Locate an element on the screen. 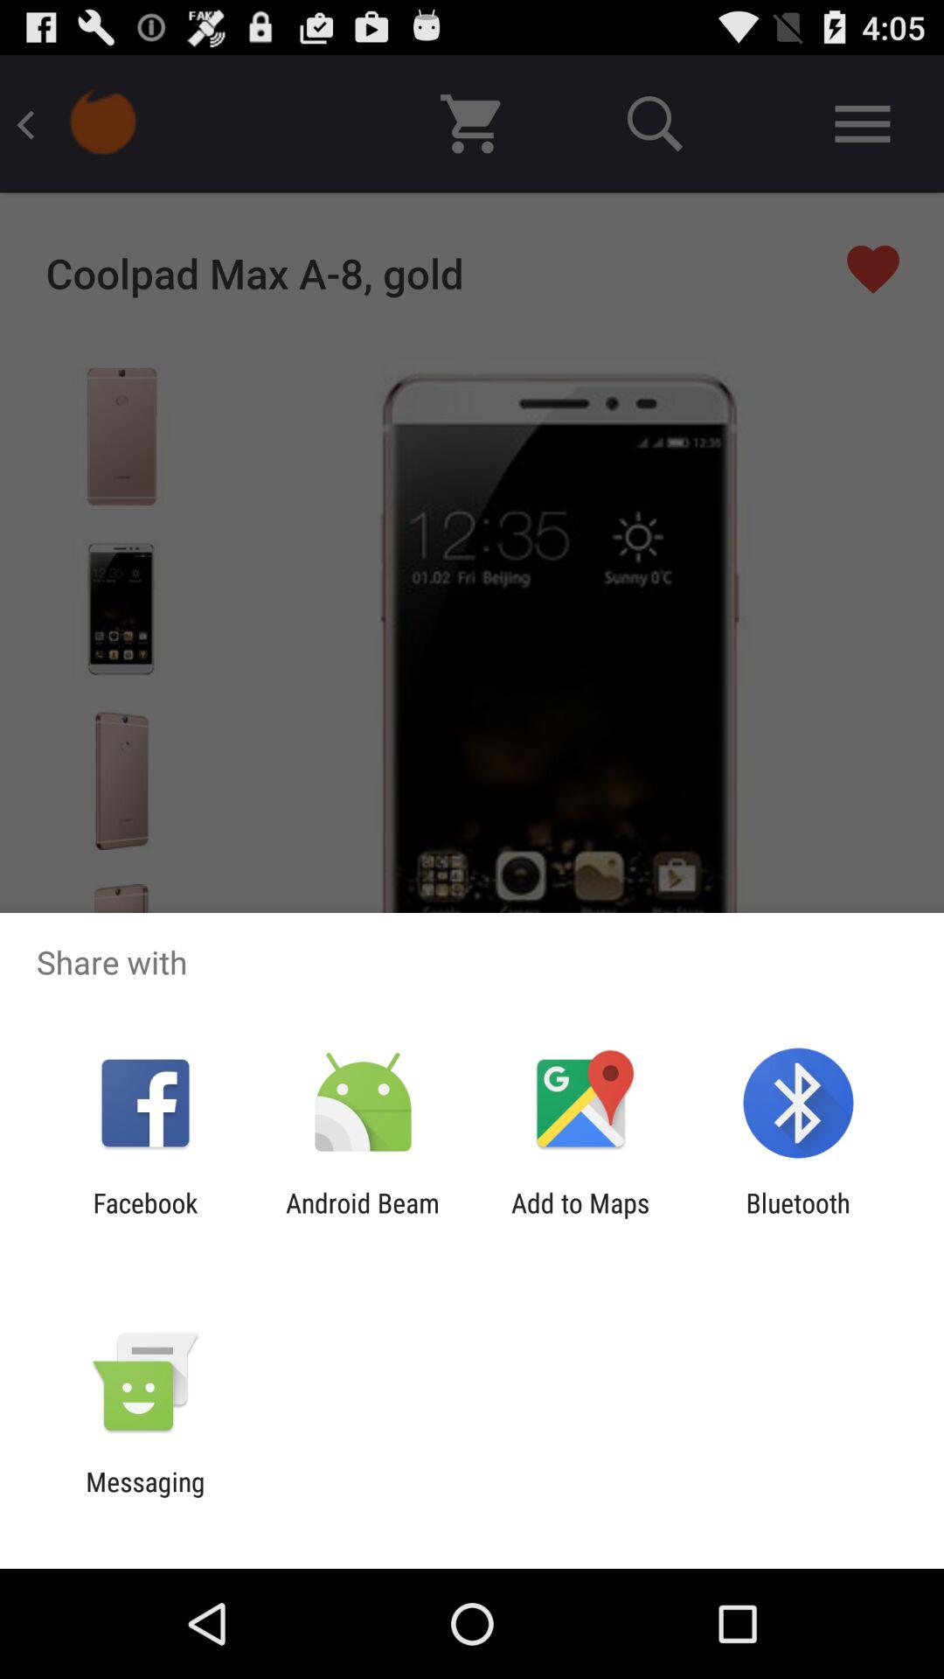 This screenshot has height=1679, width=944. jump until facebook is located at coordinates (145, 1218).